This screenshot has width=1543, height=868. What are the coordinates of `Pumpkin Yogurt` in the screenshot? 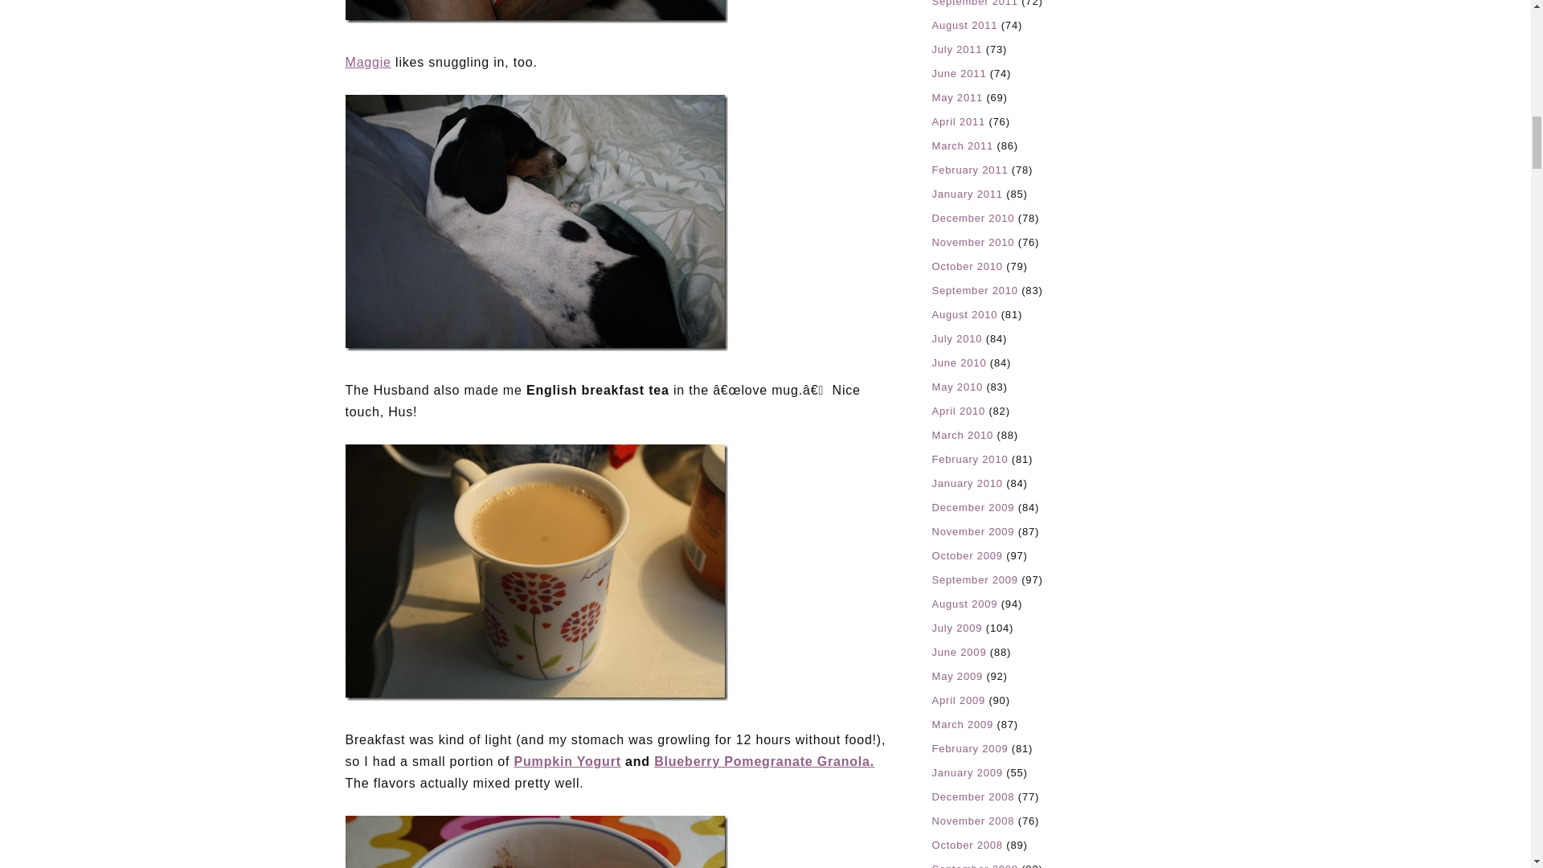 It's located at (567, 760).